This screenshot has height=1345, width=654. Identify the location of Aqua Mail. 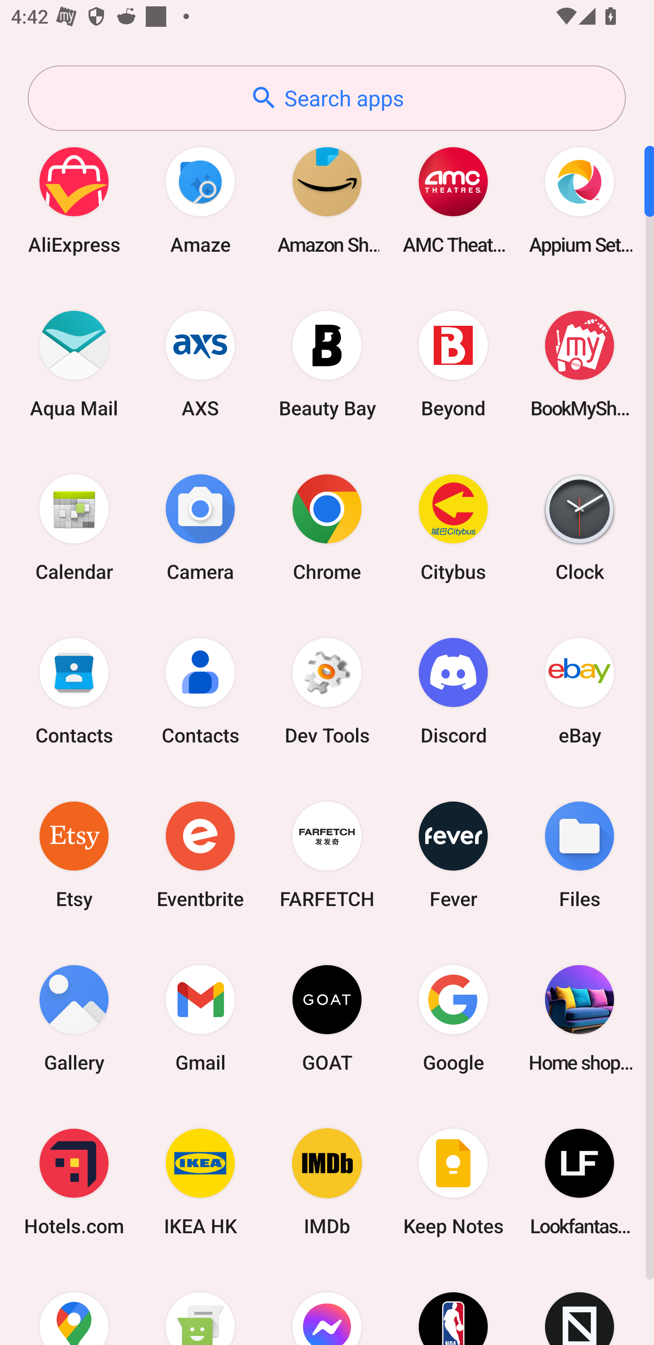
(74, 364).